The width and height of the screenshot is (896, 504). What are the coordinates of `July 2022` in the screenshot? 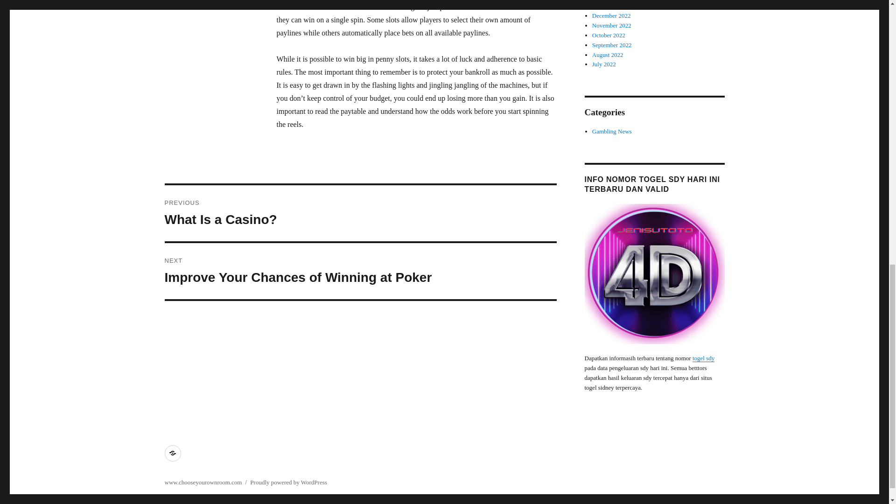 It's located at (609, 35).